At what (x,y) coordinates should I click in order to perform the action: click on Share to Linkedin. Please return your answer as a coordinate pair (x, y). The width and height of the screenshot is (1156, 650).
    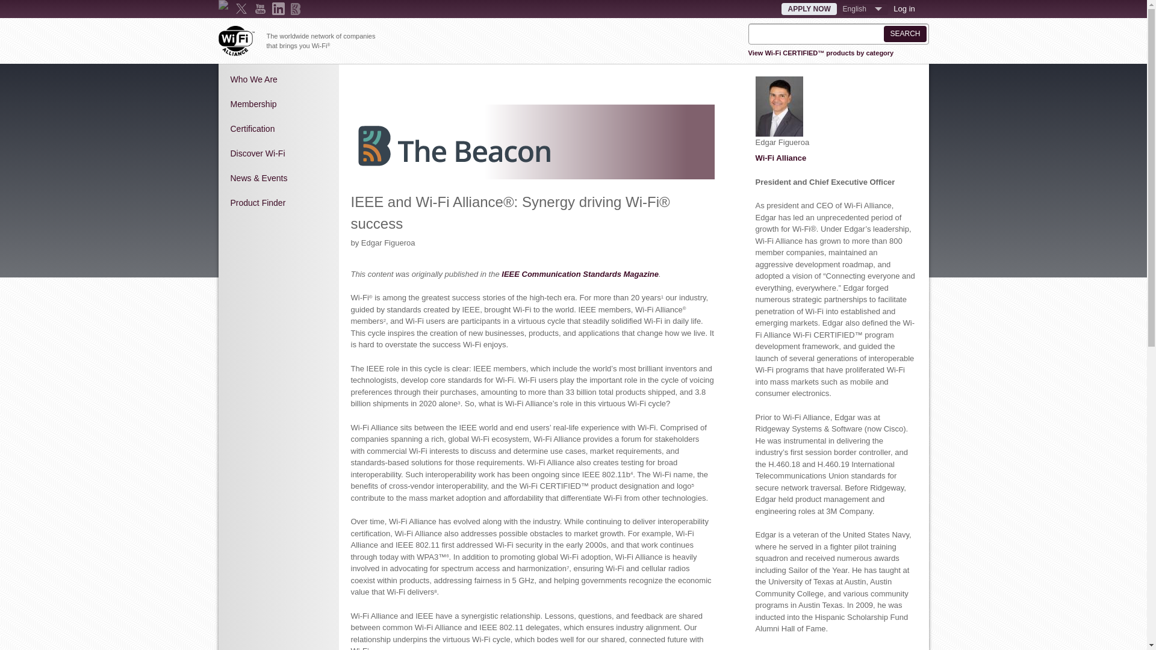
    Looking at the image, I should click on (393, 82).